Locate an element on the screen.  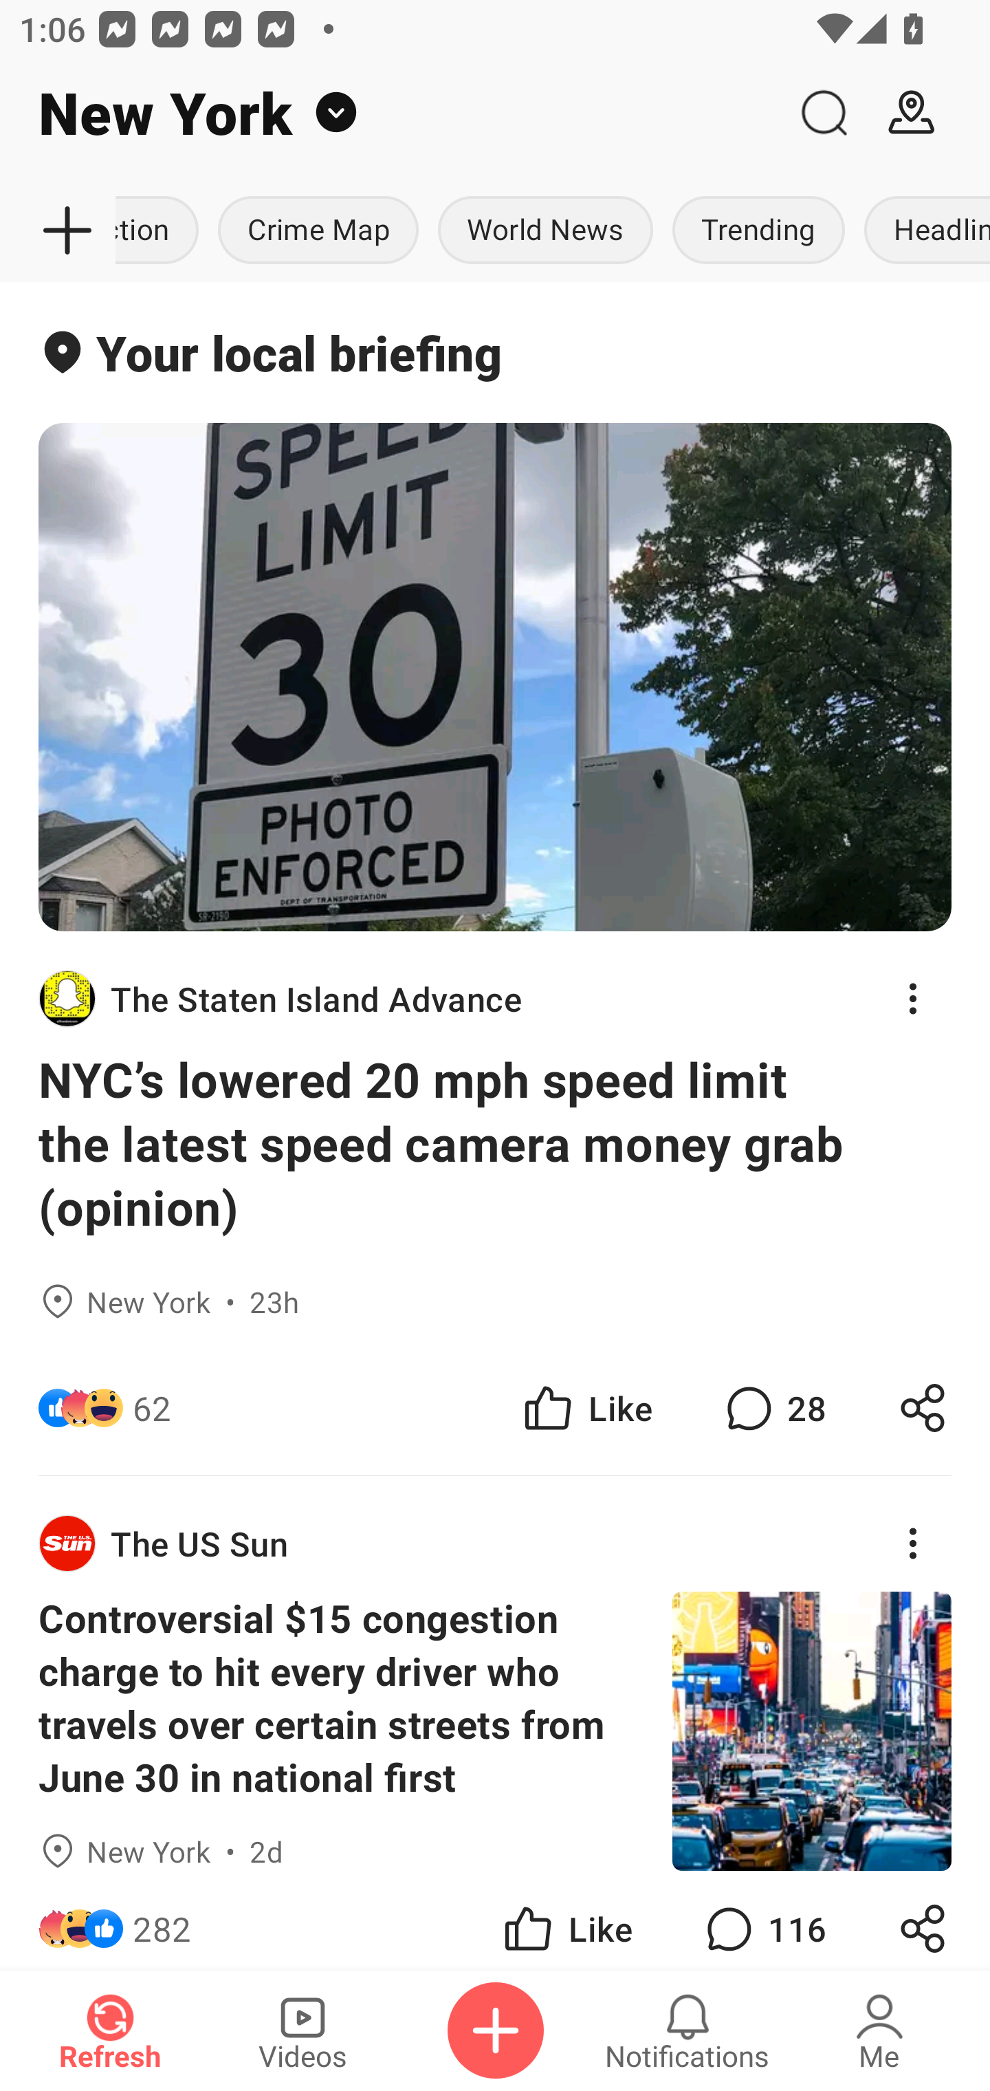
New York is located at coordinates (390, 113).